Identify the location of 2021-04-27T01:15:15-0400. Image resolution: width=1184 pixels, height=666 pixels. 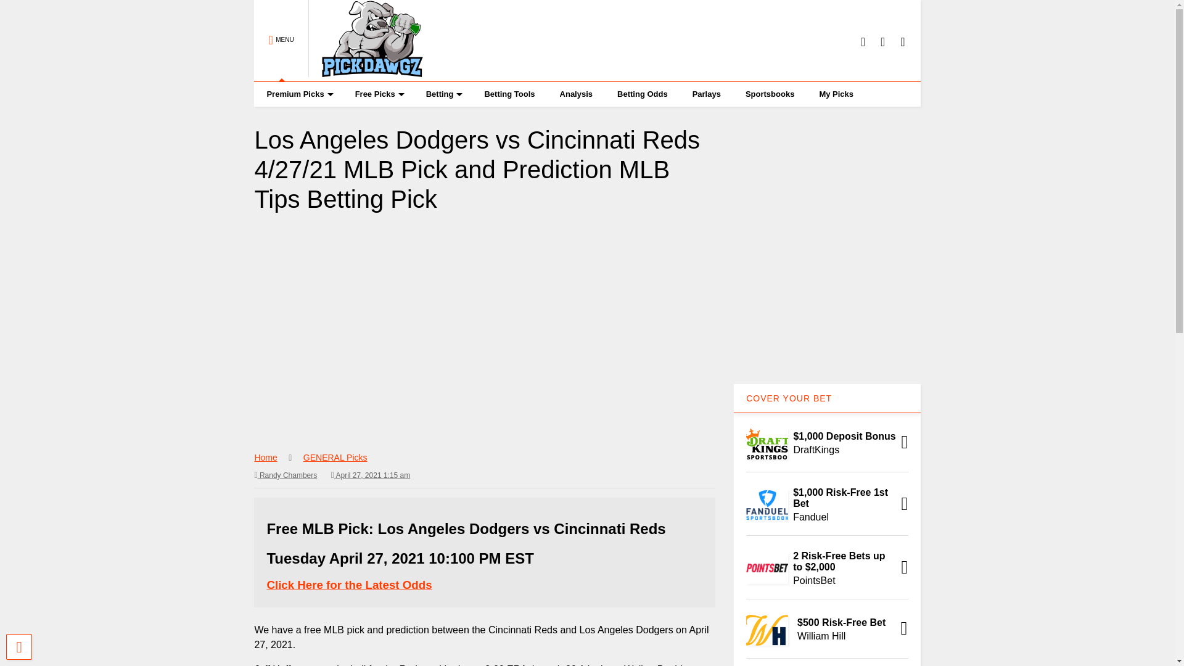
(371, 475).